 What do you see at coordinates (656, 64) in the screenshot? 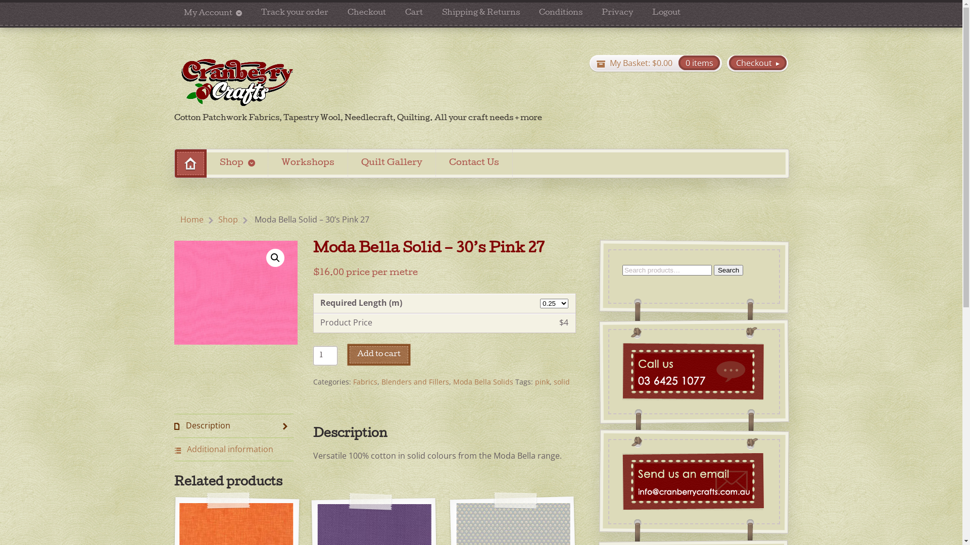
I see `My Basket: $0.00 0 items` at bounding box center [656, 64].